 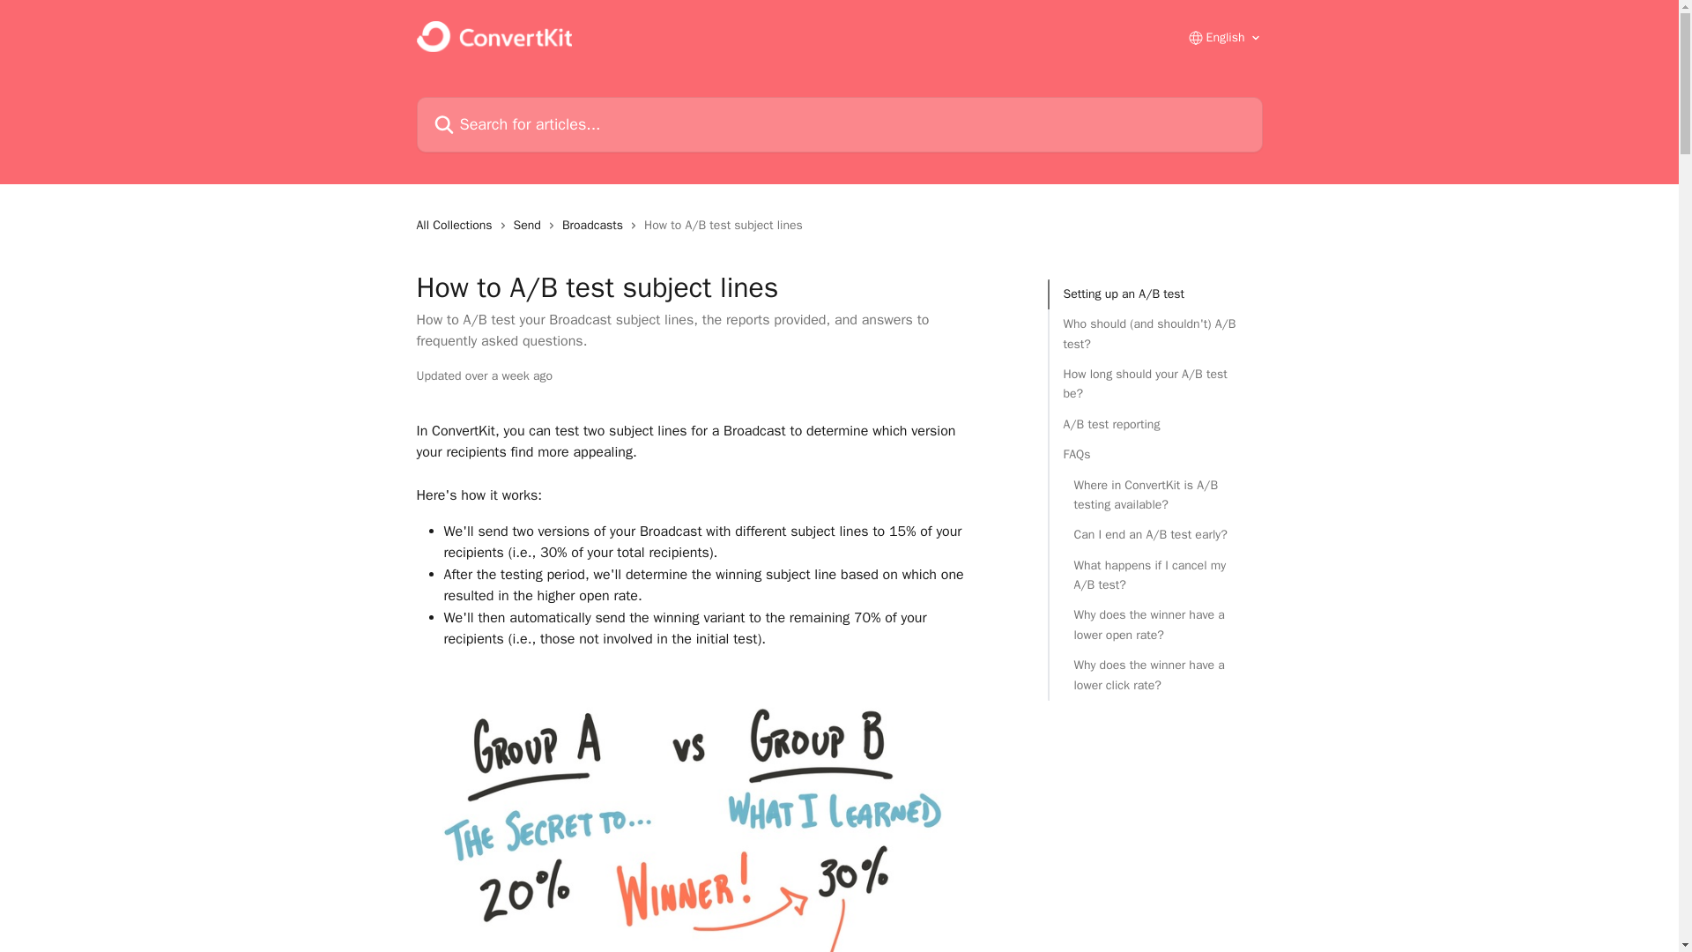 I want to click on FAQs, so click(x=1154, y=455).